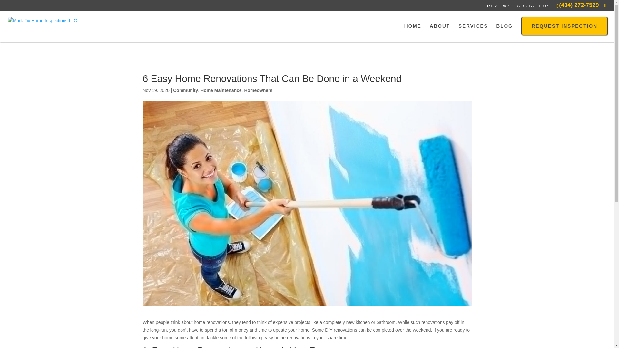 This screenshot has height=348, width=619. What do you see at coordinates (186, 90) in the screenshot?
I see `Community` at bounding box center [186, 90].